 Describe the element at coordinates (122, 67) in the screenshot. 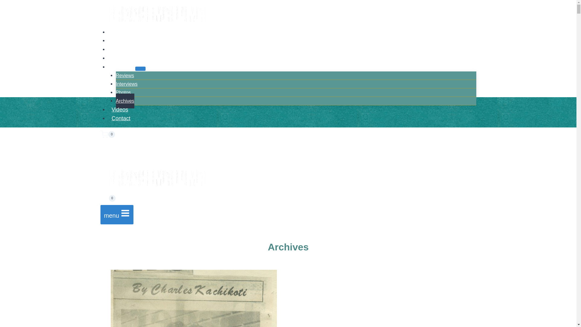

I see `Media` at that location.